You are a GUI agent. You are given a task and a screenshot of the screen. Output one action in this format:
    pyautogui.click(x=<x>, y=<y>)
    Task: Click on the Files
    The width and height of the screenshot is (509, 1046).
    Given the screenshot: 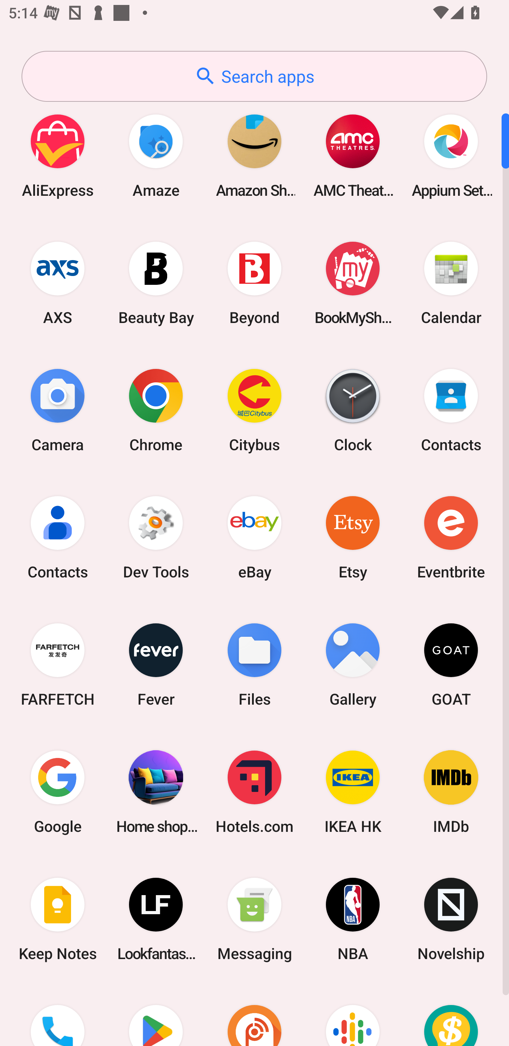 What is the action you would take?
    pyautogui.click(x=255, y=664)
    